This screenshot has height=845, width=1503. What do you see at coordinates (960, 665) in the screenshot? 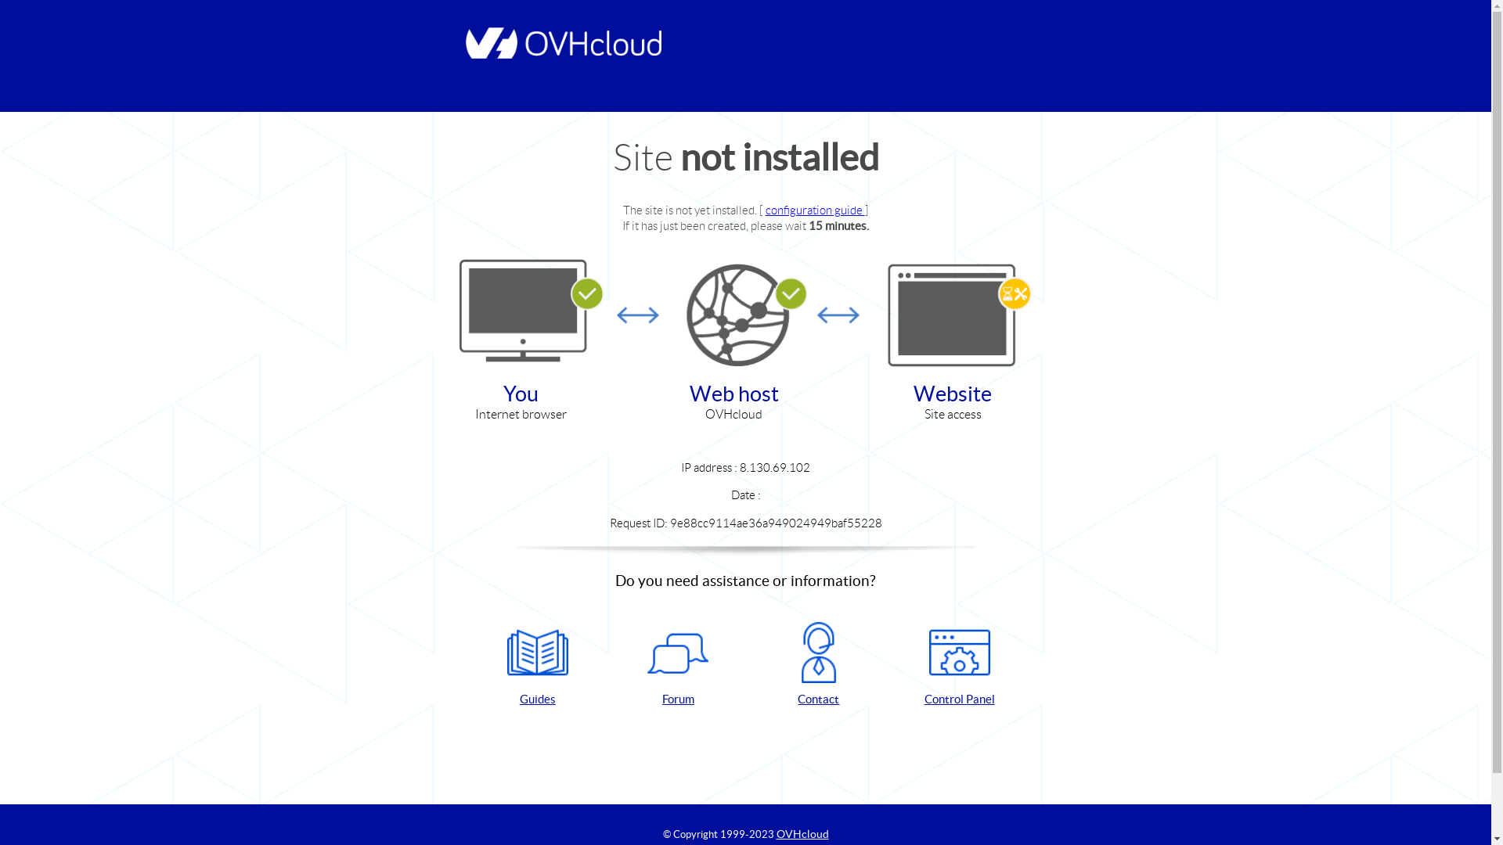
I see `Control Panel` at bounding box center [960, 665].